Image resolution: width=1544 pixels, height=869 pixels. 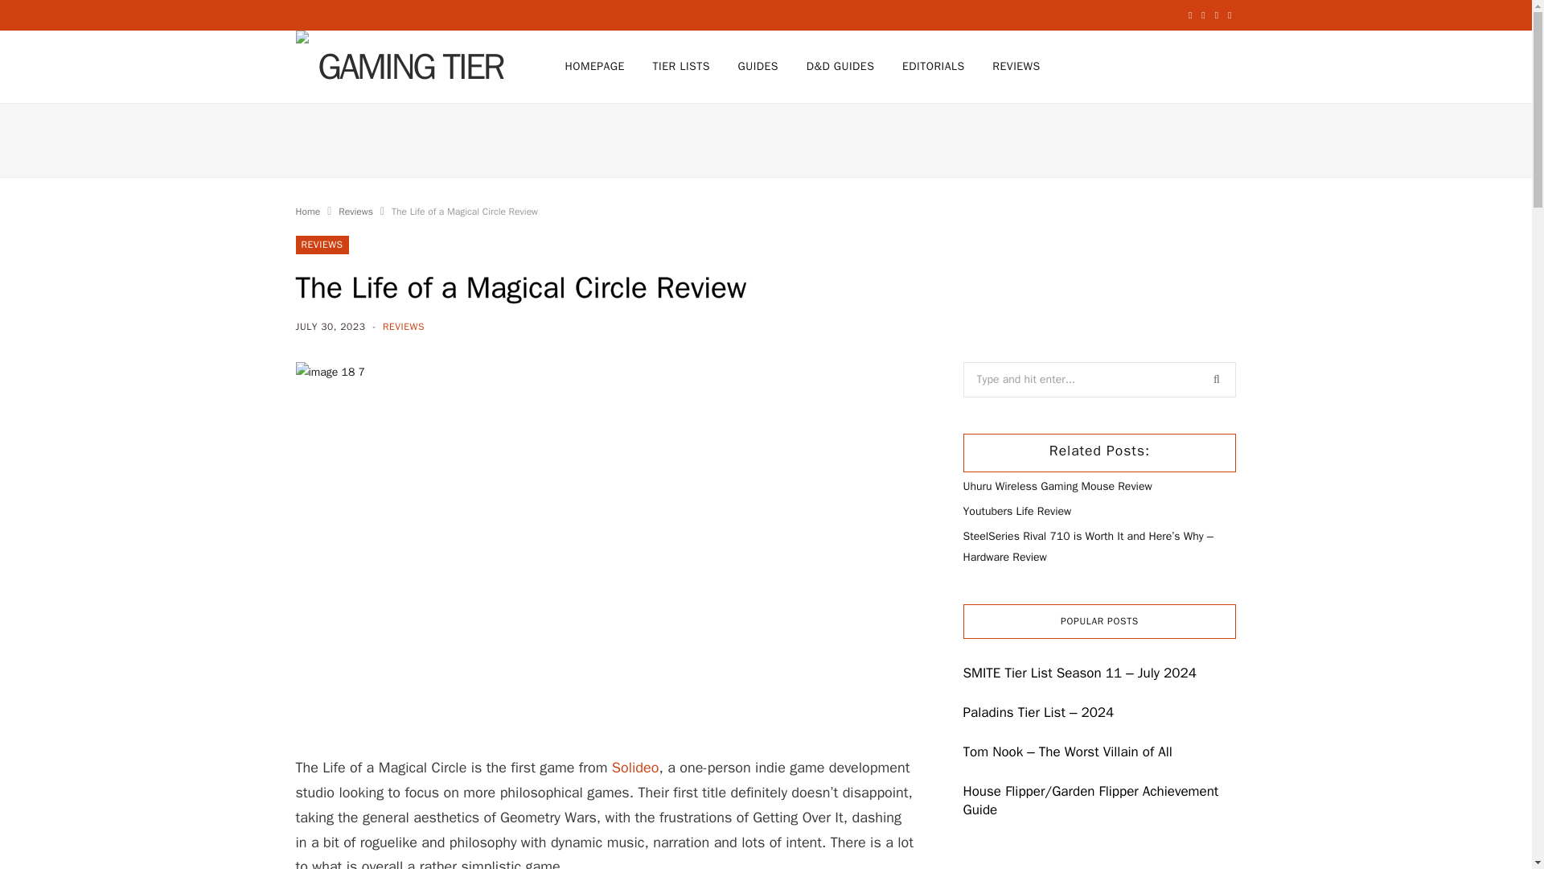 I want to click on HOMEPAGE, so click(x=594, y=66).